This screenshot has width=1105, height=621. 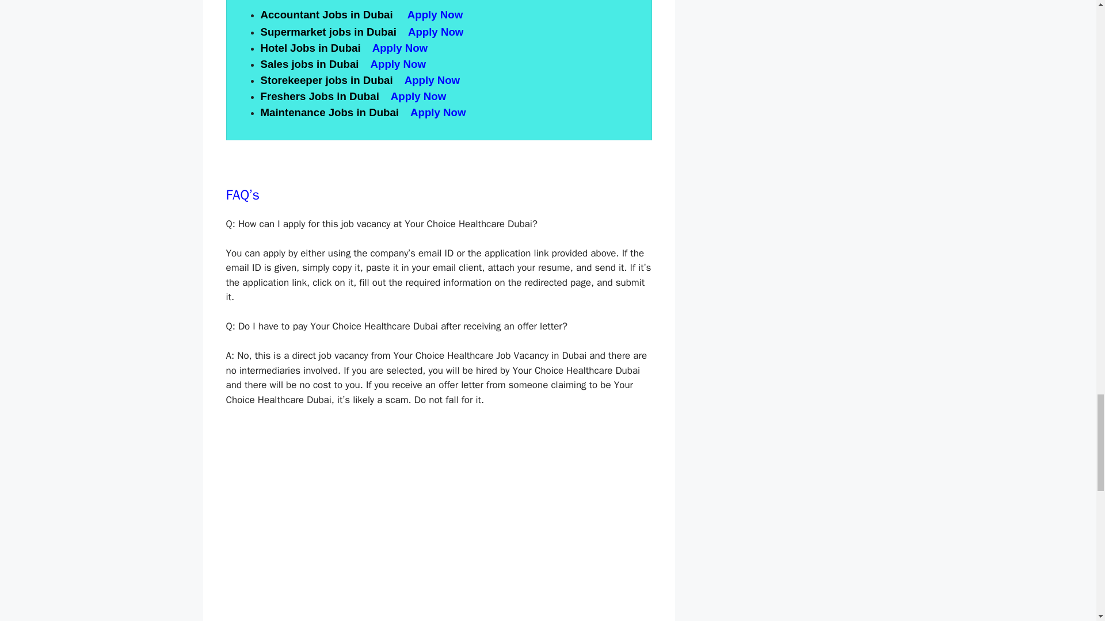 I want to click on Apply Now, so click(x=400, y=48).